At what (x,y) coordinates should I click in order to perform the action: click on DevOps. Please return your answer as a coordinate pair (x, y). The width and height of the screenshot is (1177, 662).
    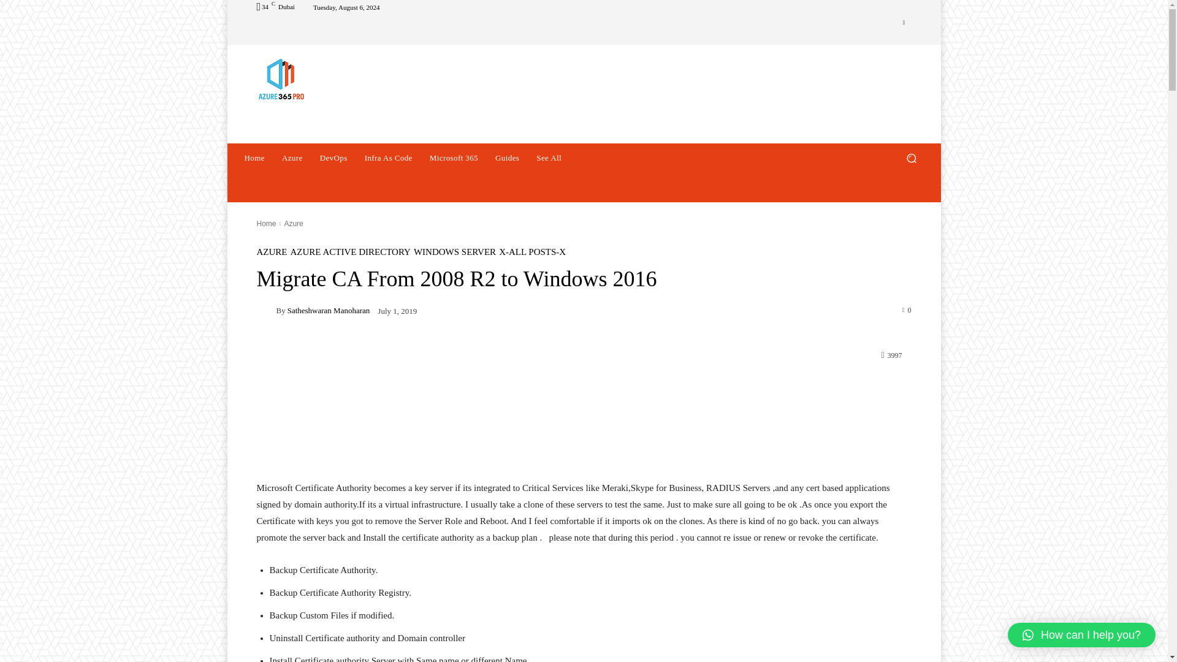
    Looking at the image, I should click on (333, 158).